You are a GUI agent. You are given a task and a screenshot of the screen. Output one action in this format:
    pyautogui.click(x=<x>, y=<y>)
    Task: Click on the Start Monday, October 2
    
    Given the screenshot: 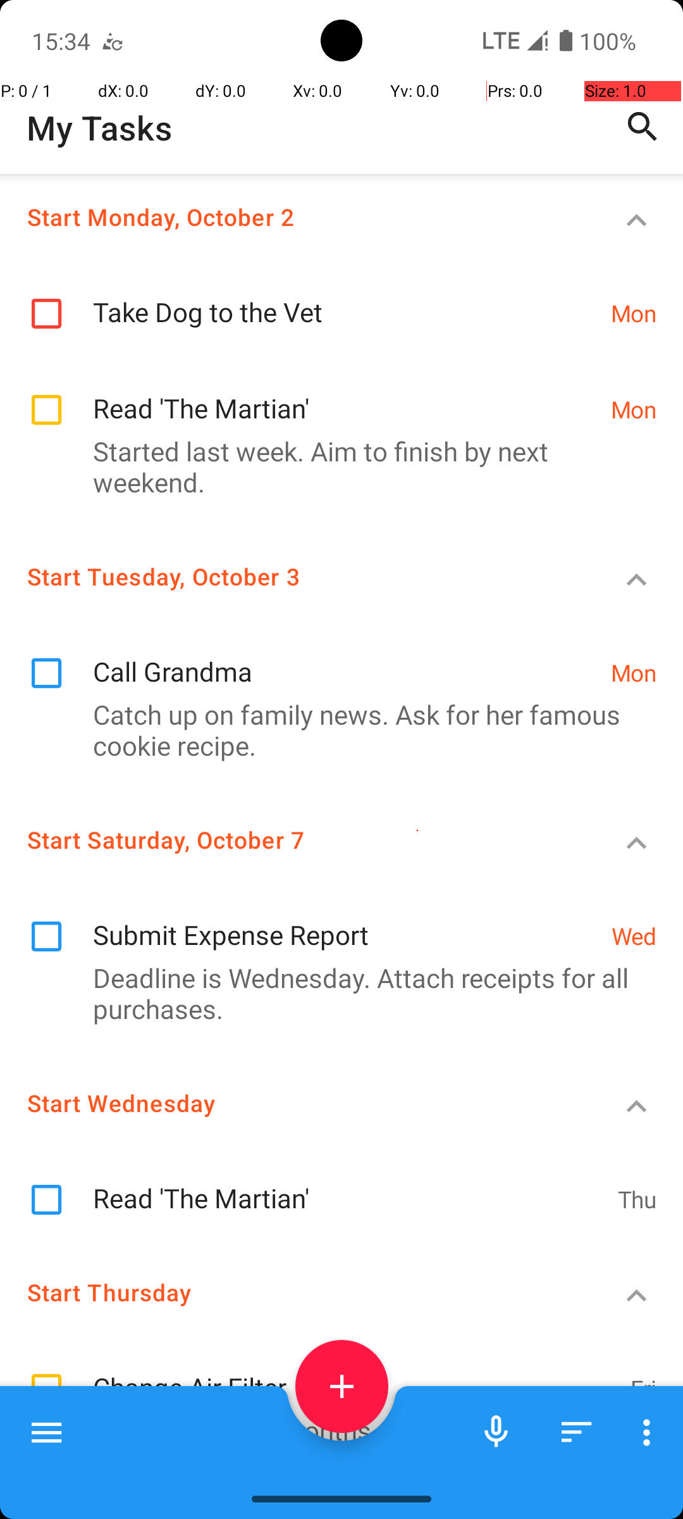 What is the action you would take?
    pyautogui.click(x=295, y=216)
    